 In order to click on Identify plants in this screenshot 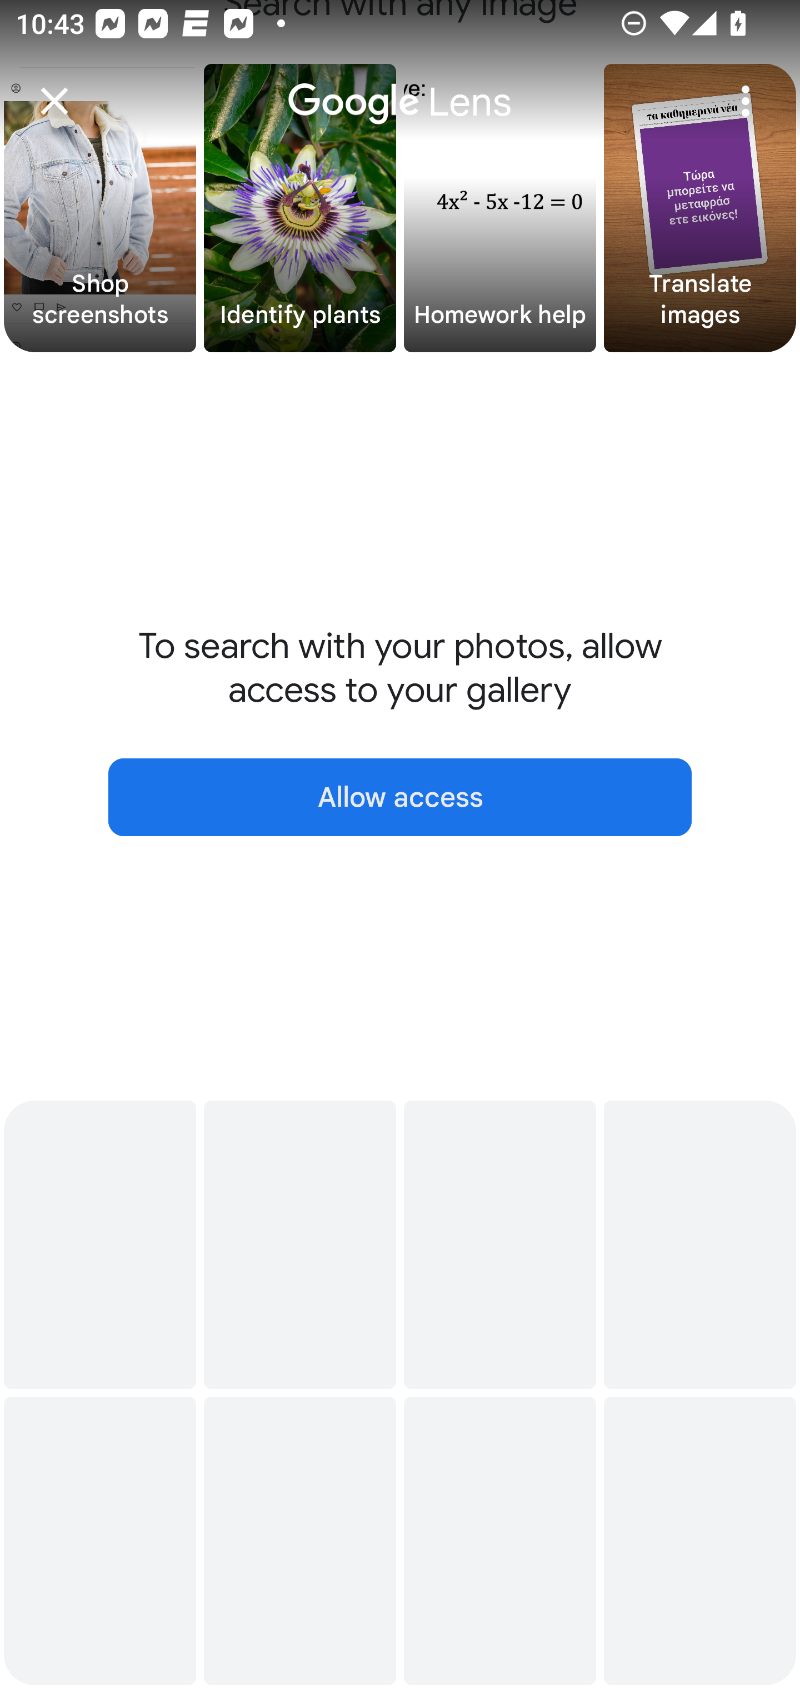, I will do `click(300, 208)`.